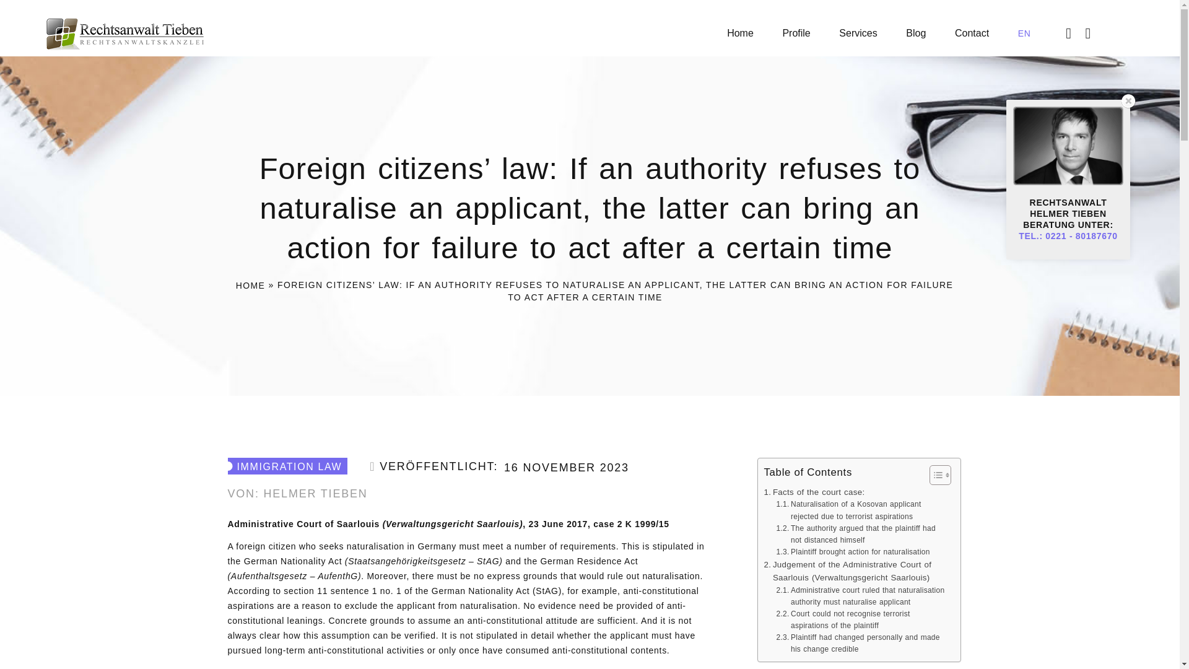 Image resolution: width=1189 pixels, height=669 pixels. I want to click on Facts of the court case:, so click(815, 492).